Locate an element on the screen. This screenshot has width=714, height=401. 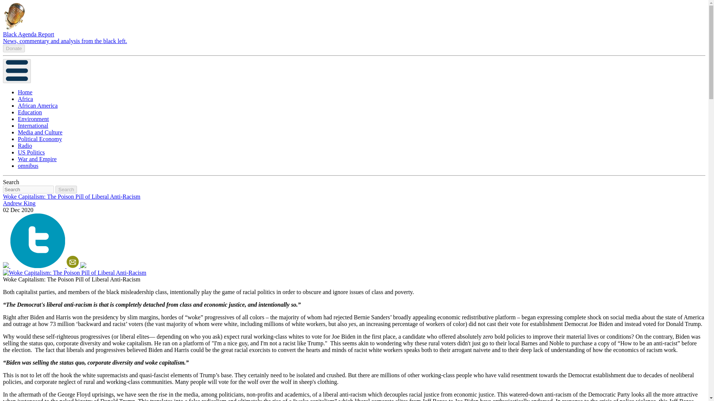
Home is located at coordinates (25, 92).